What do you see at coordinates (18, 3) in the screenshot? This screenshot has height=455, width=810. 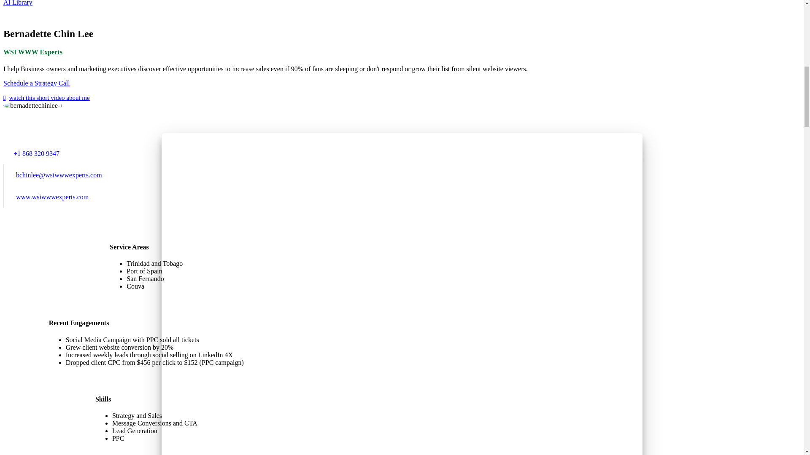 I see `AI Library` at bounding box center [18, 3].